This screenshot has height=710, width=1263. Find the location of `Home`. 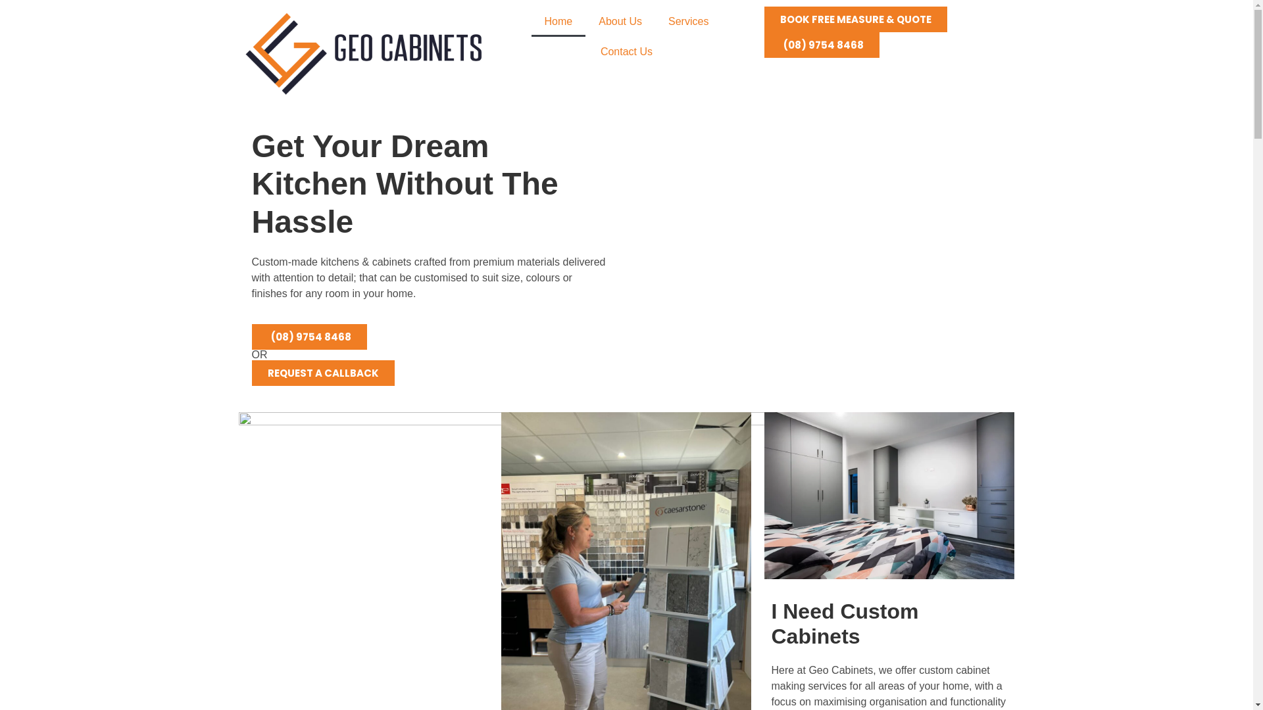

Home is located at coordinates (559, 22).